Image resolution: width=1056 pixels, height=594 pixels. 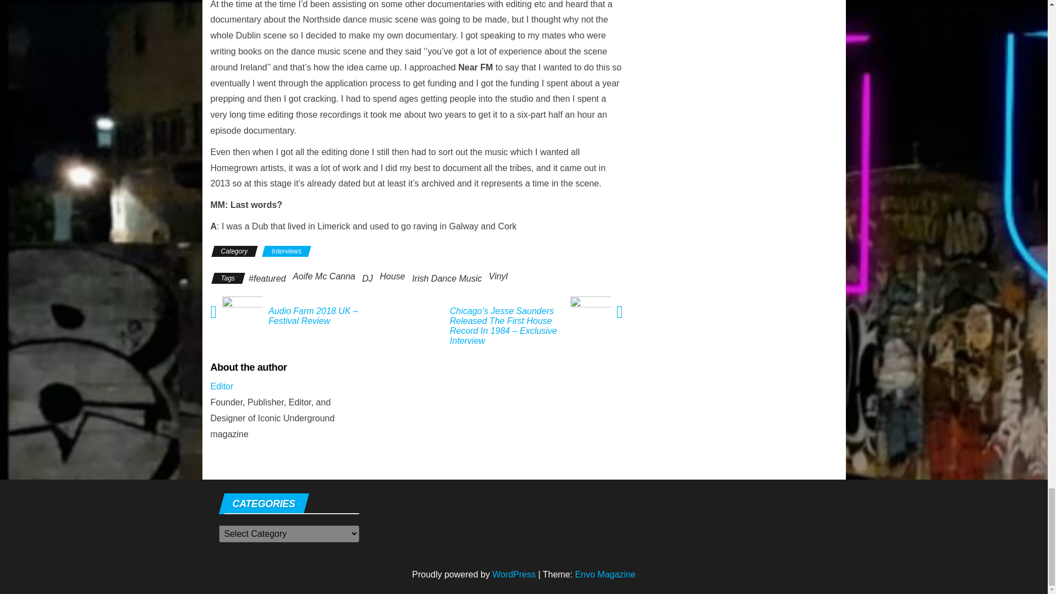 What do you see at coordinates (498, 276) in the screenshot?
I see `Vinyl` at bounding box center [498, 276].